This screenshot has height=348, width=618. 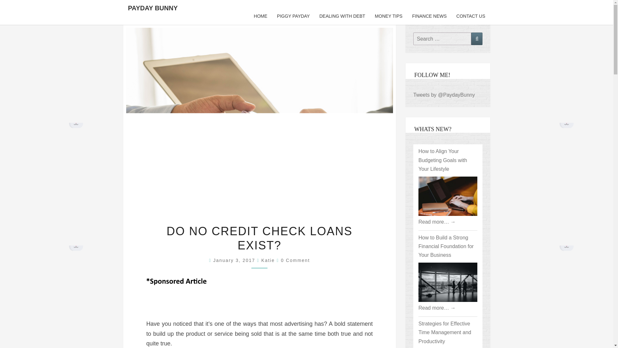 I want to click on 0 Comment, so click(x=295, y=260).